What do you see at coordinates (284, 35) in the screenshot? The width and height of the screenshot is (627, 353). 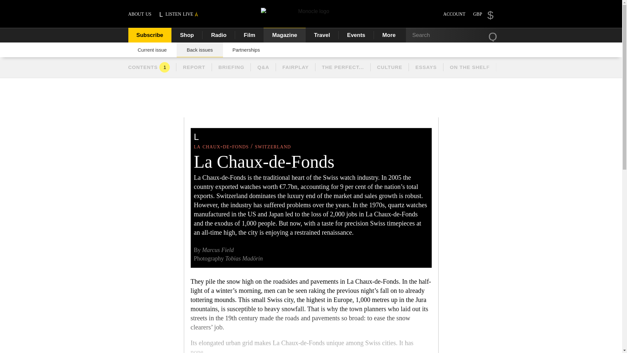 I see `Magazine` at bounding box center [284, 35].